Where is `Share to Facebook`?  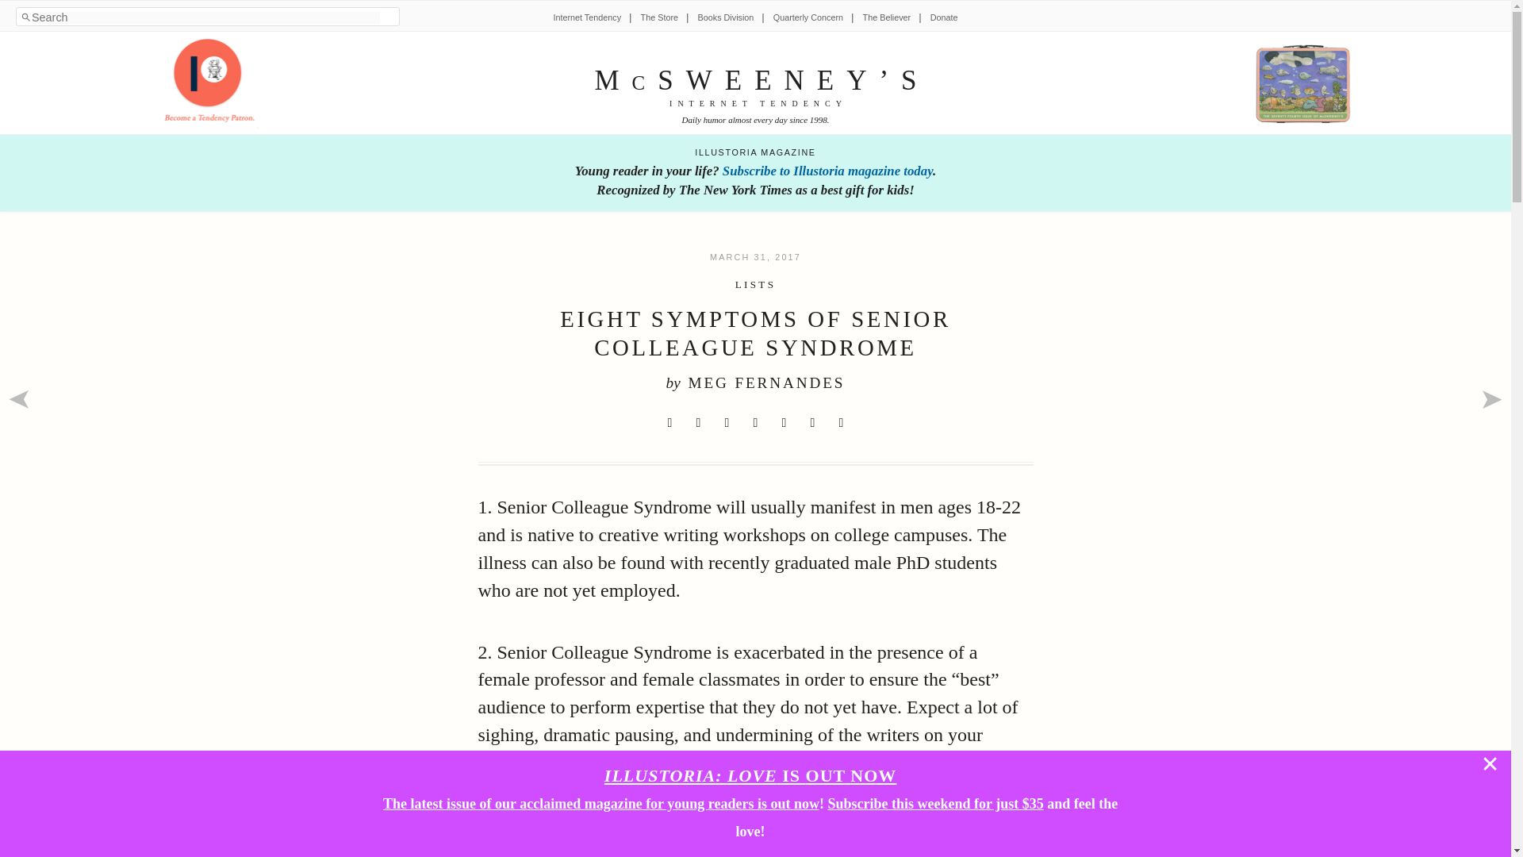 Share to Facebook is located at coordinates (698, 422).